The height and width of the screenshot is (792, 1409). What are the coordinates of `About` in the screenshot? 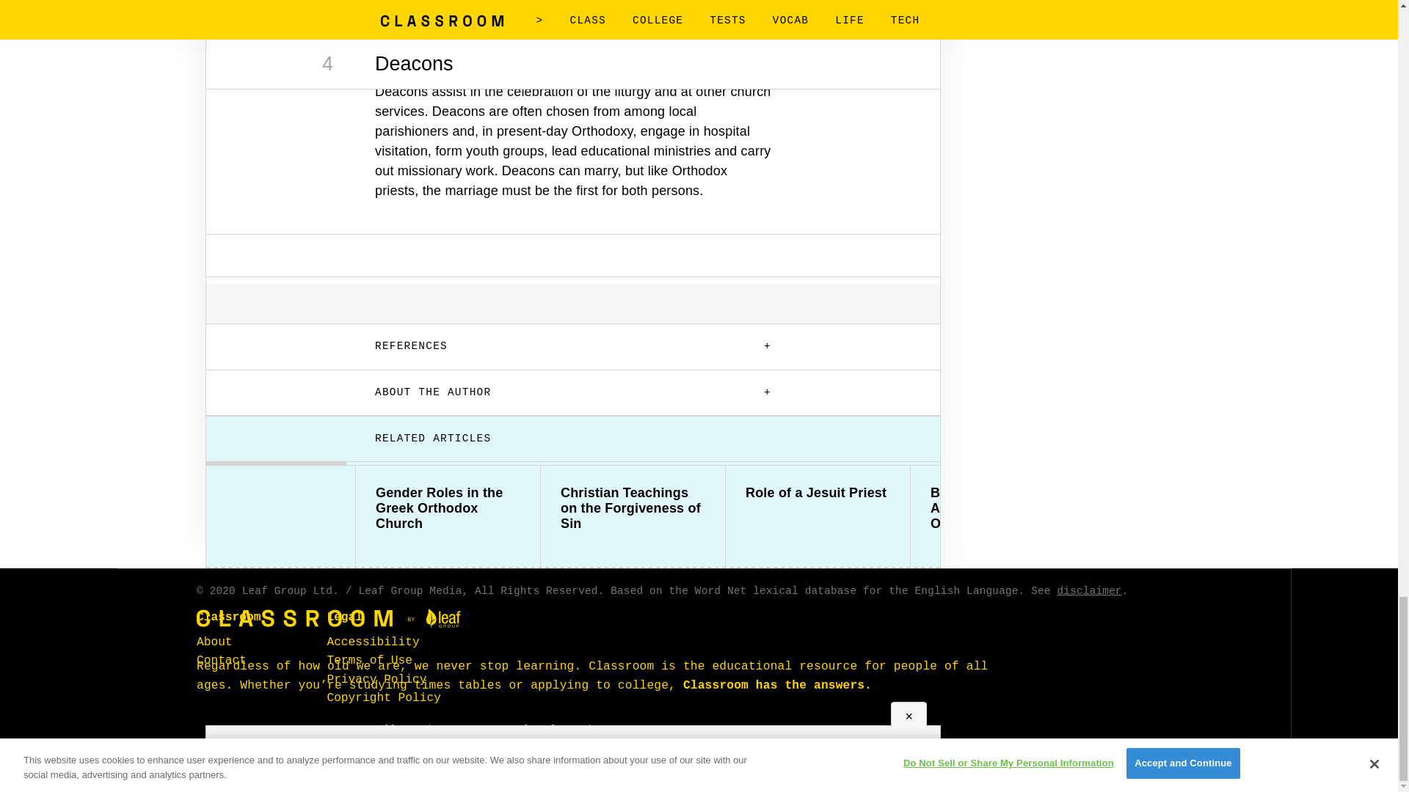 It's located at (214, 642).